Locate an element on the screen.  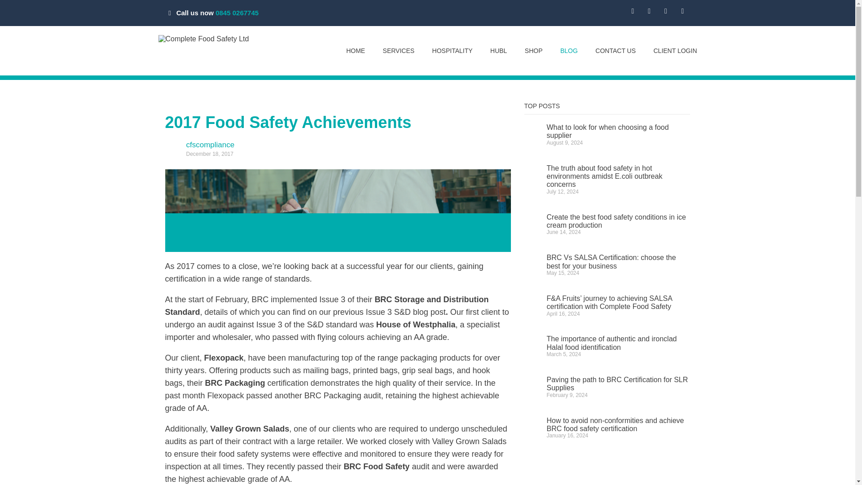
HOME is located at coordinates (356, 50).